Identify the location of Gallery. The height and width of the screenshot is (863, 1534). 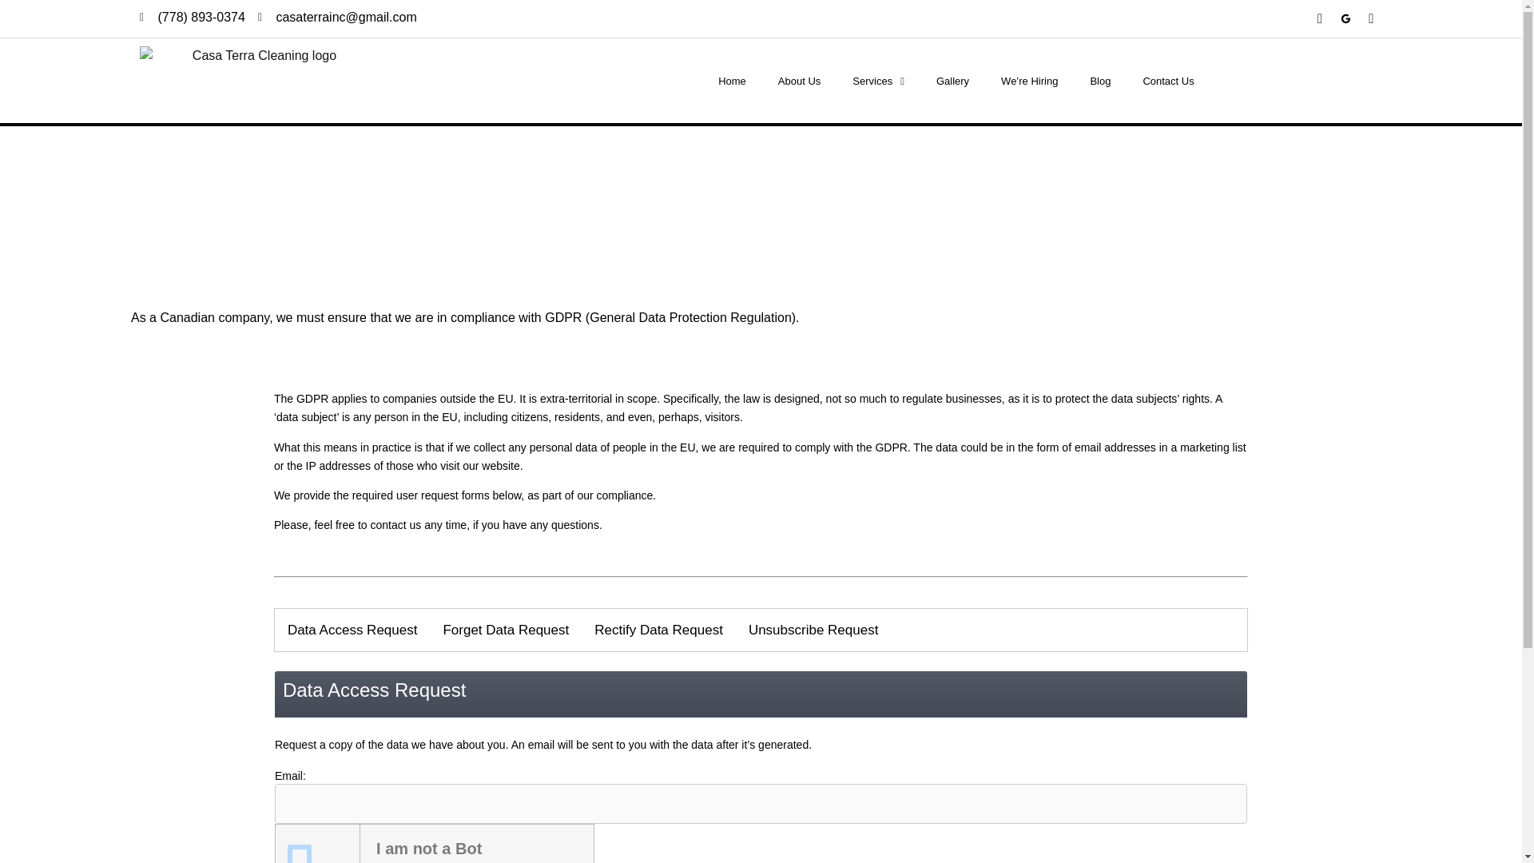
(952, 81).